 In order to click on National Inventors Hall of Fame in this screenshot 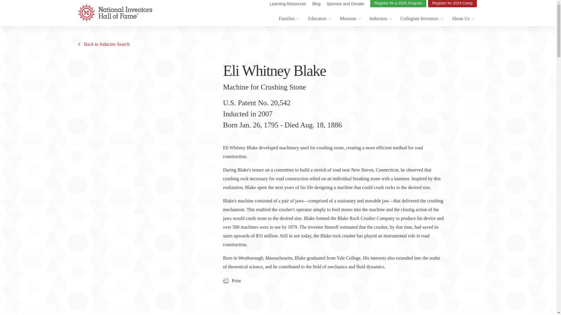, I will do `click(115, 13)`.